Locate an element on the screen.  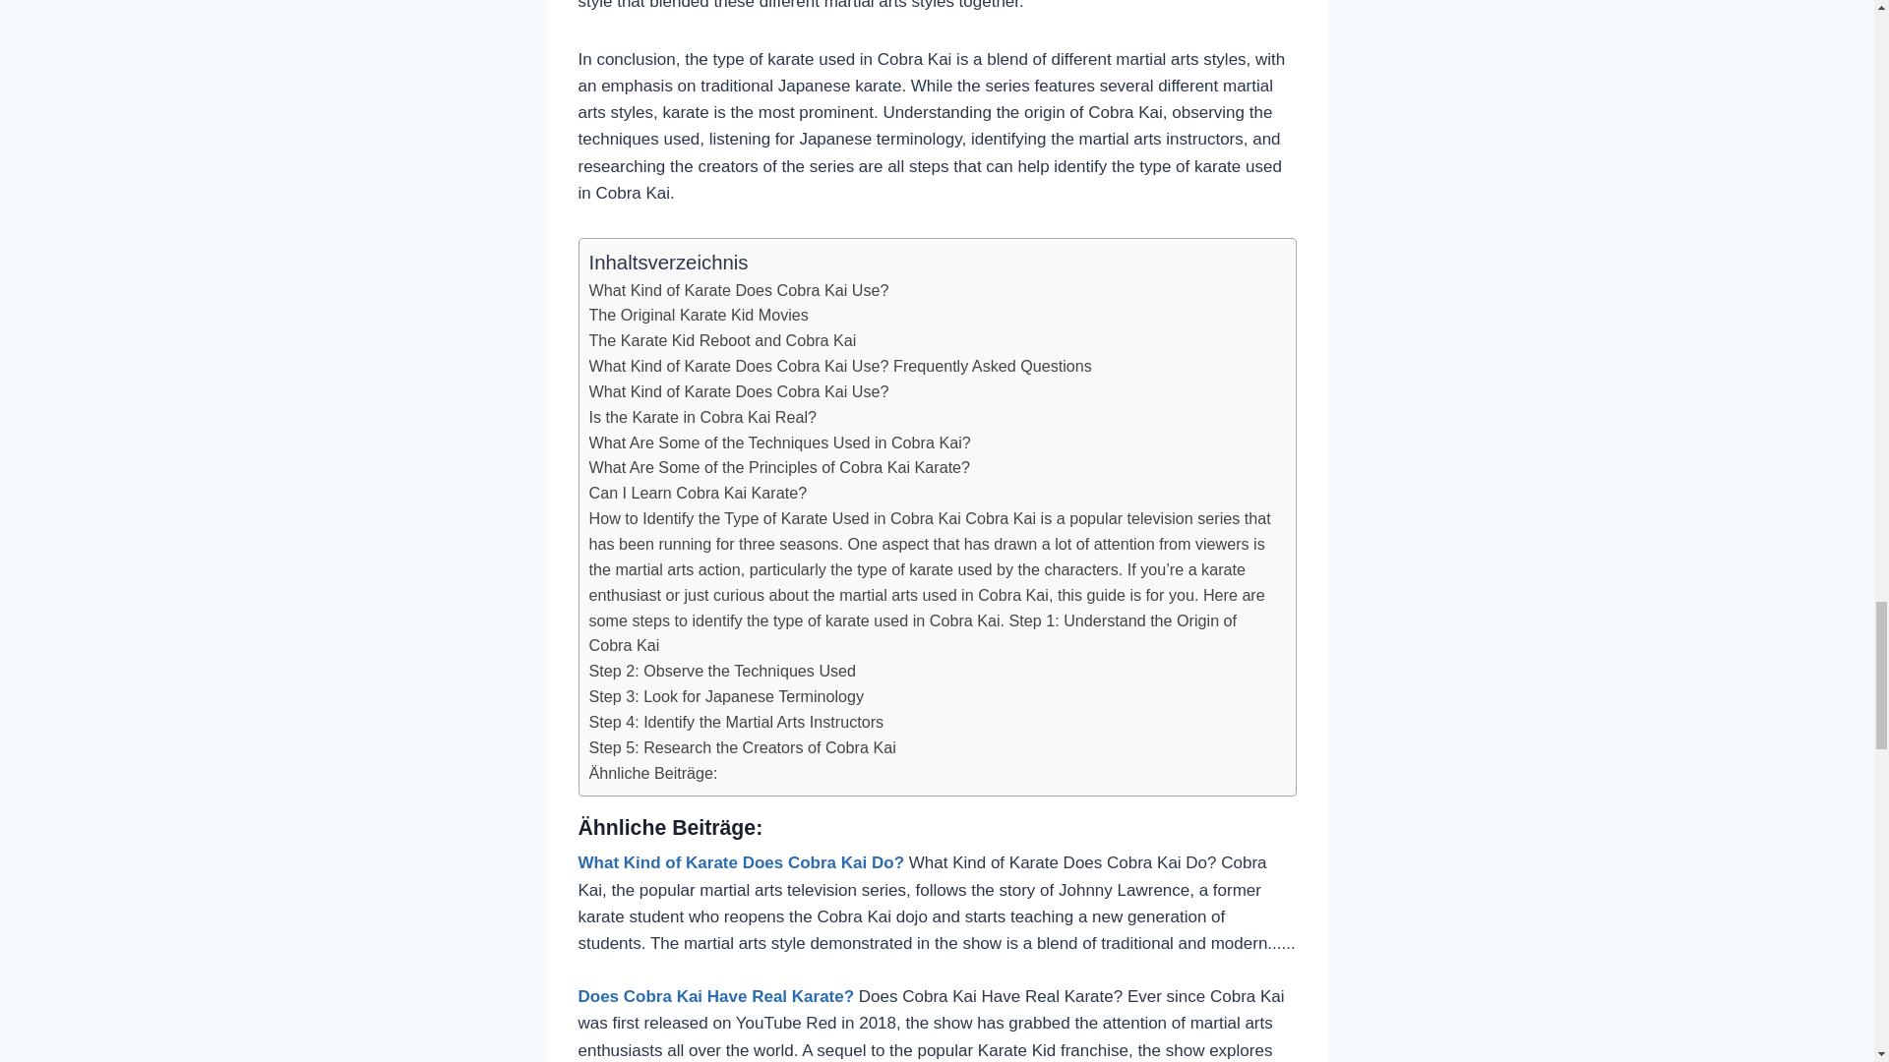
Step 2: Observe the Techniques Used is located at coordinates (721, 671).